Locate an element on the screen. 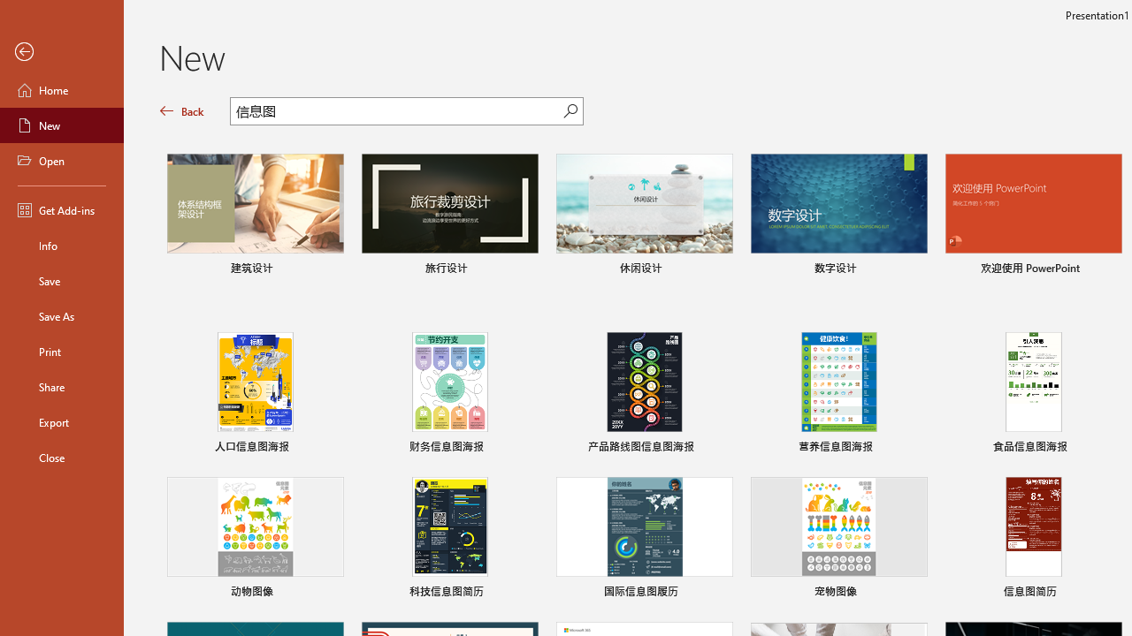  Export is located at coordinates (62, 422).